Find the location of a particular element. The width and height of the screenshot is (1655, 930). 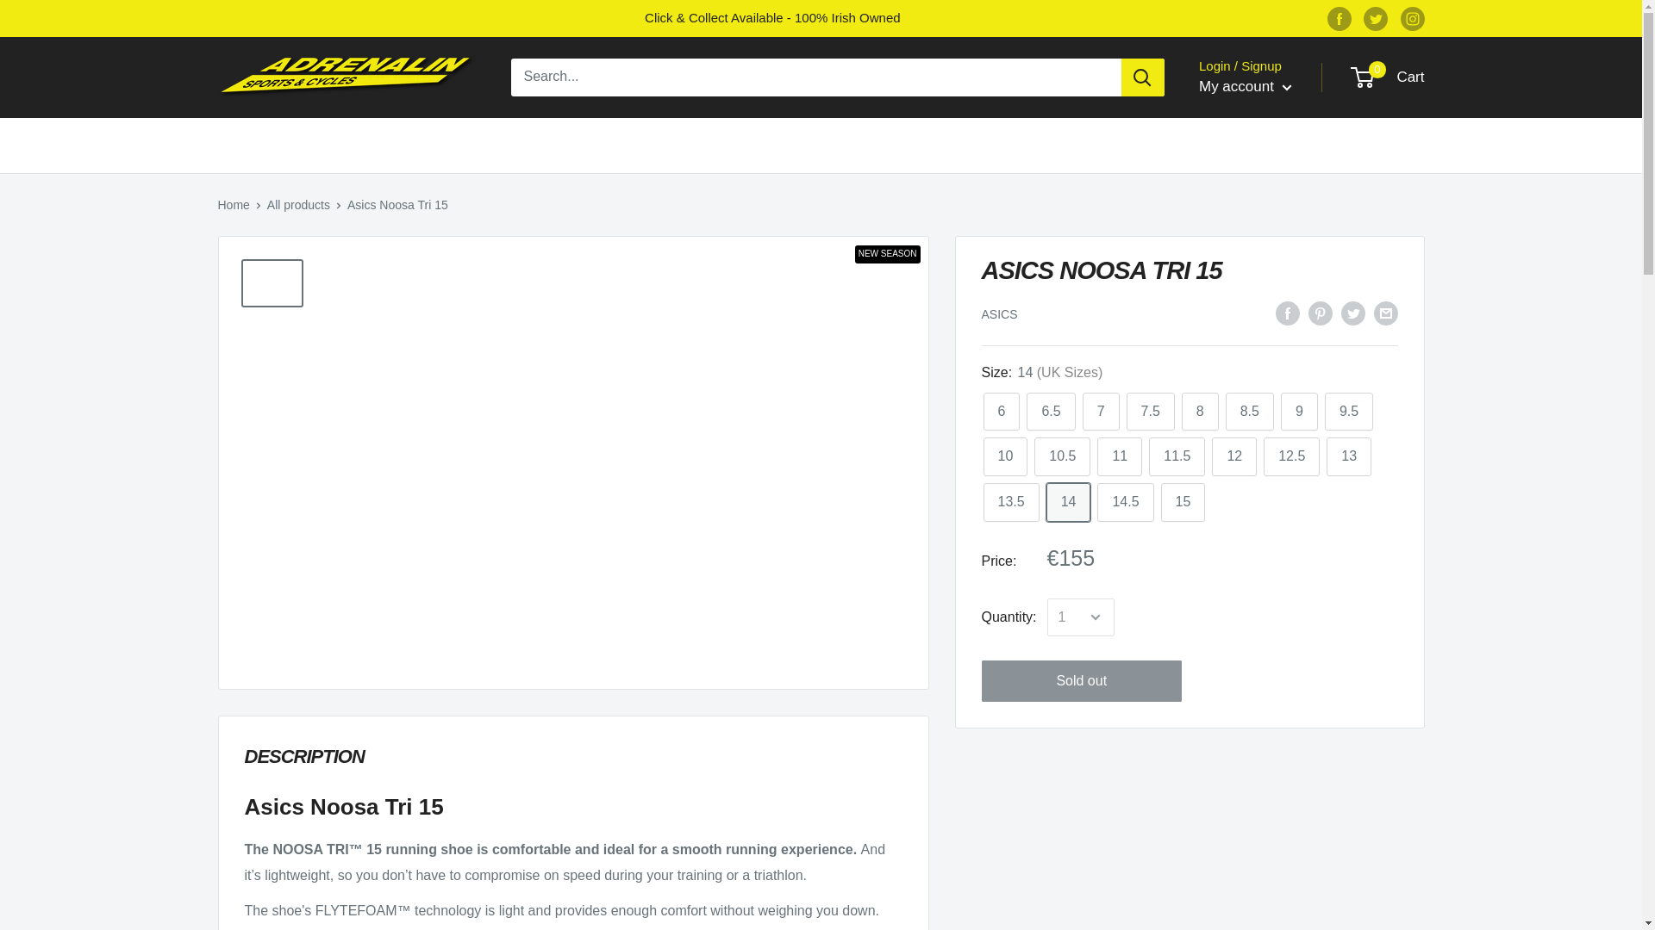

9.5 is located at coordinates (1349, 412).